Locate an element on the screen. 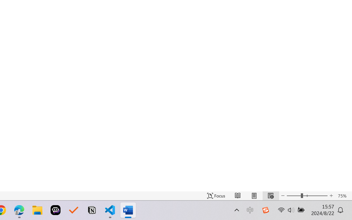  Web Layout is located at coordinates (271, 196).